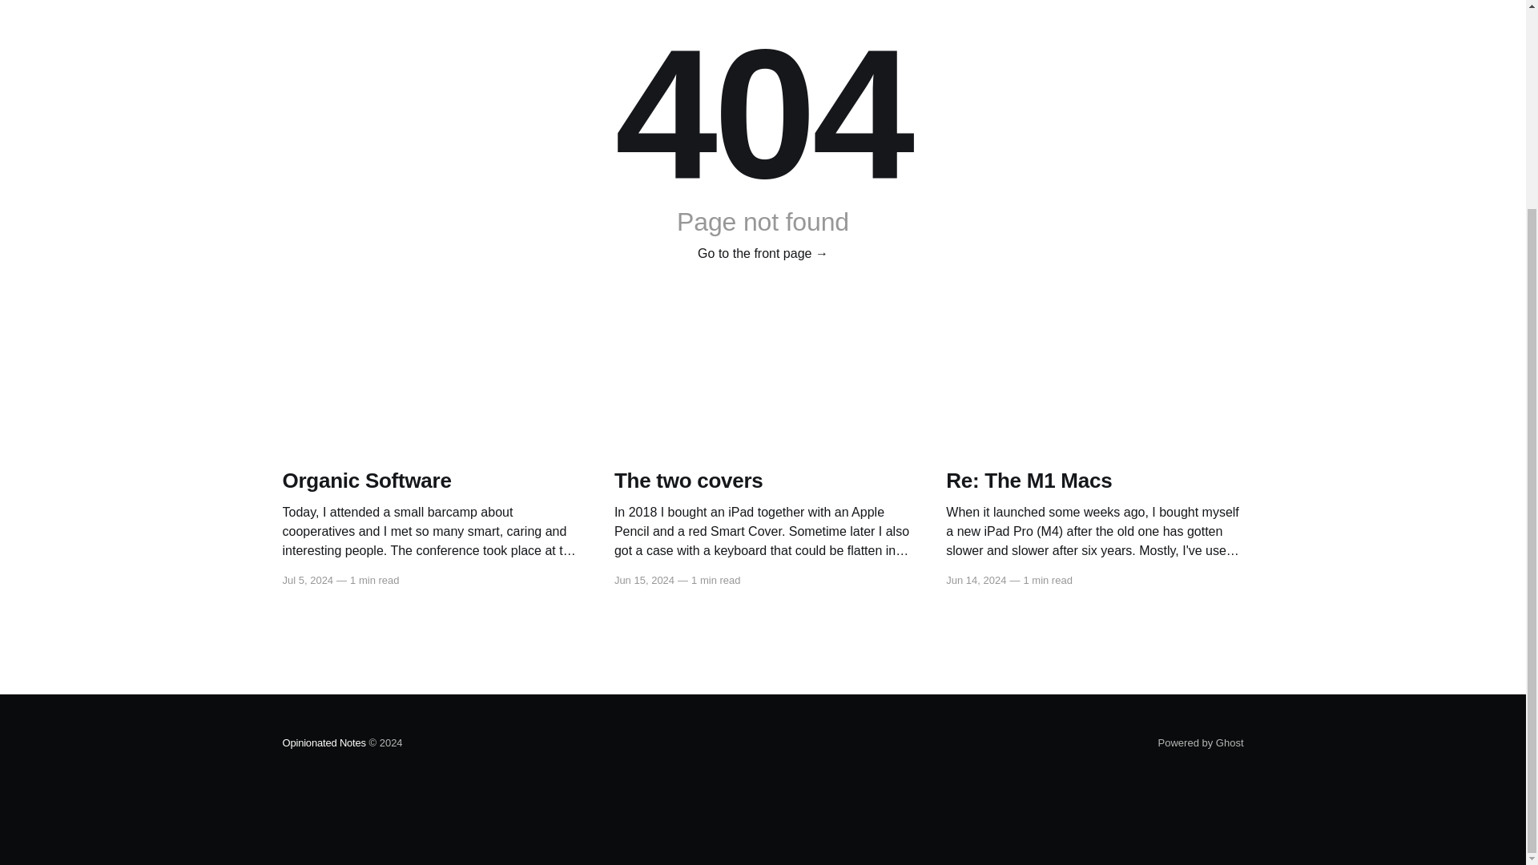 This screenshot has height=865, width=1538. Describe the element at coordinates (324, 743) in the screenshot. I see `Opinionated Notes` at that location.